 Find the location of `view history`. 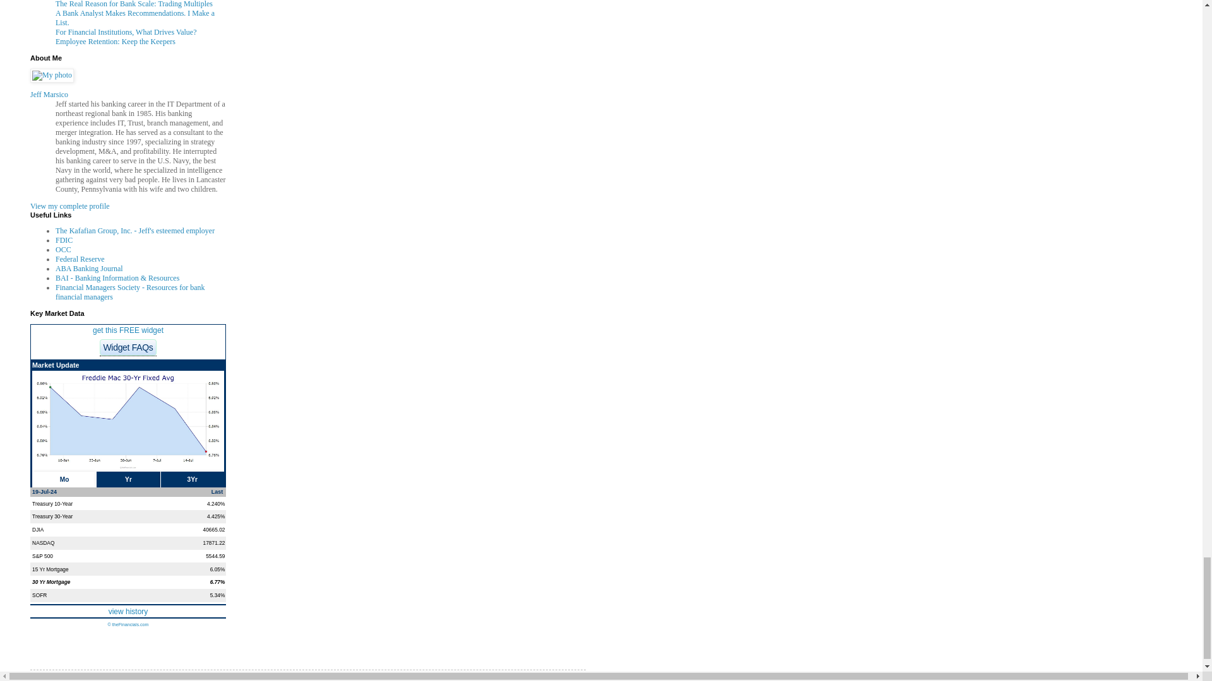

view history is located at coordinates (128, 612).